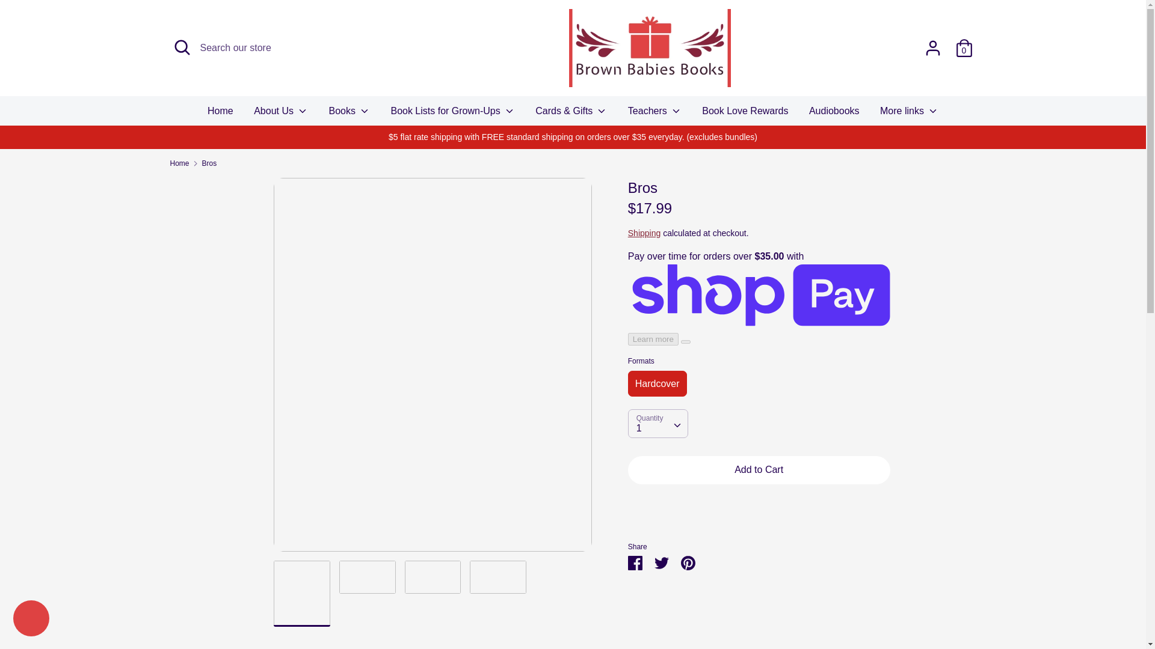 The image size is (1155, 649). Describe the element at coordinates (964, 43) in the screenshot. I see `0` at that location.